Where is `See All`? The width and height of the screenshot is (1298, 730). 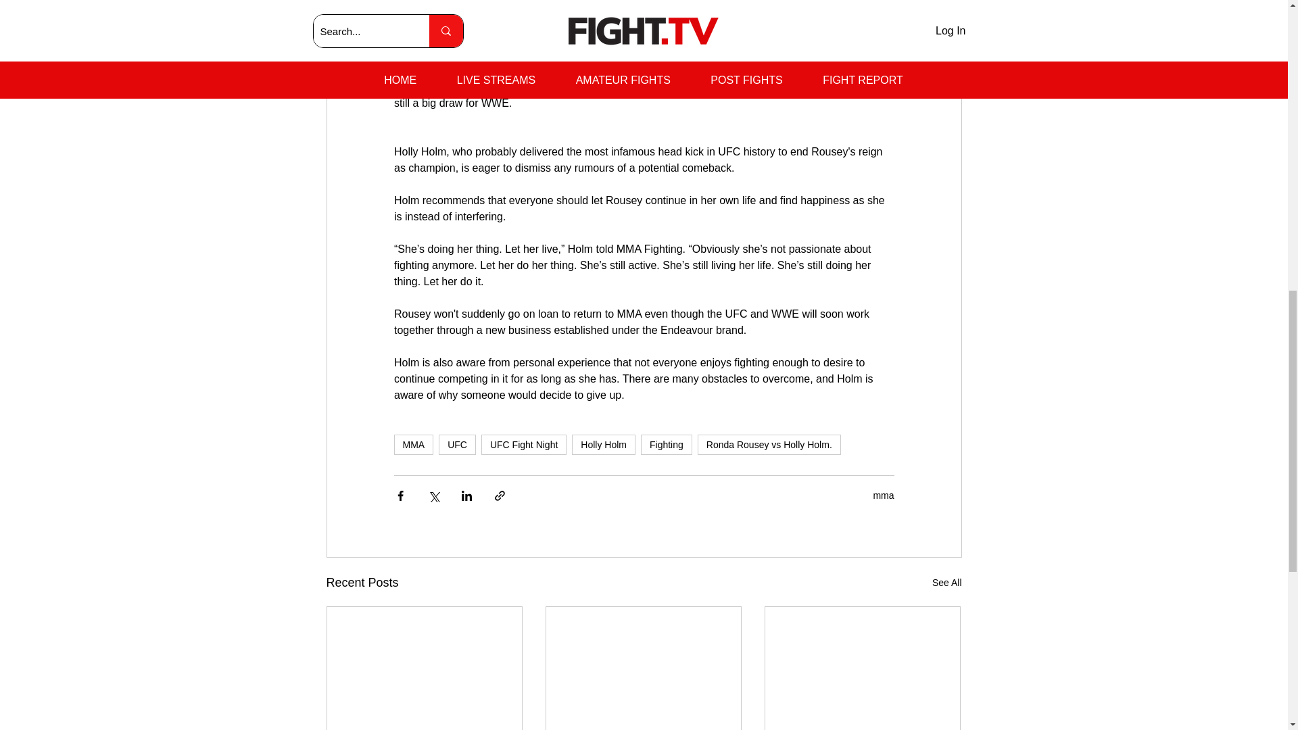
See All is located at coordinates (946, 583).